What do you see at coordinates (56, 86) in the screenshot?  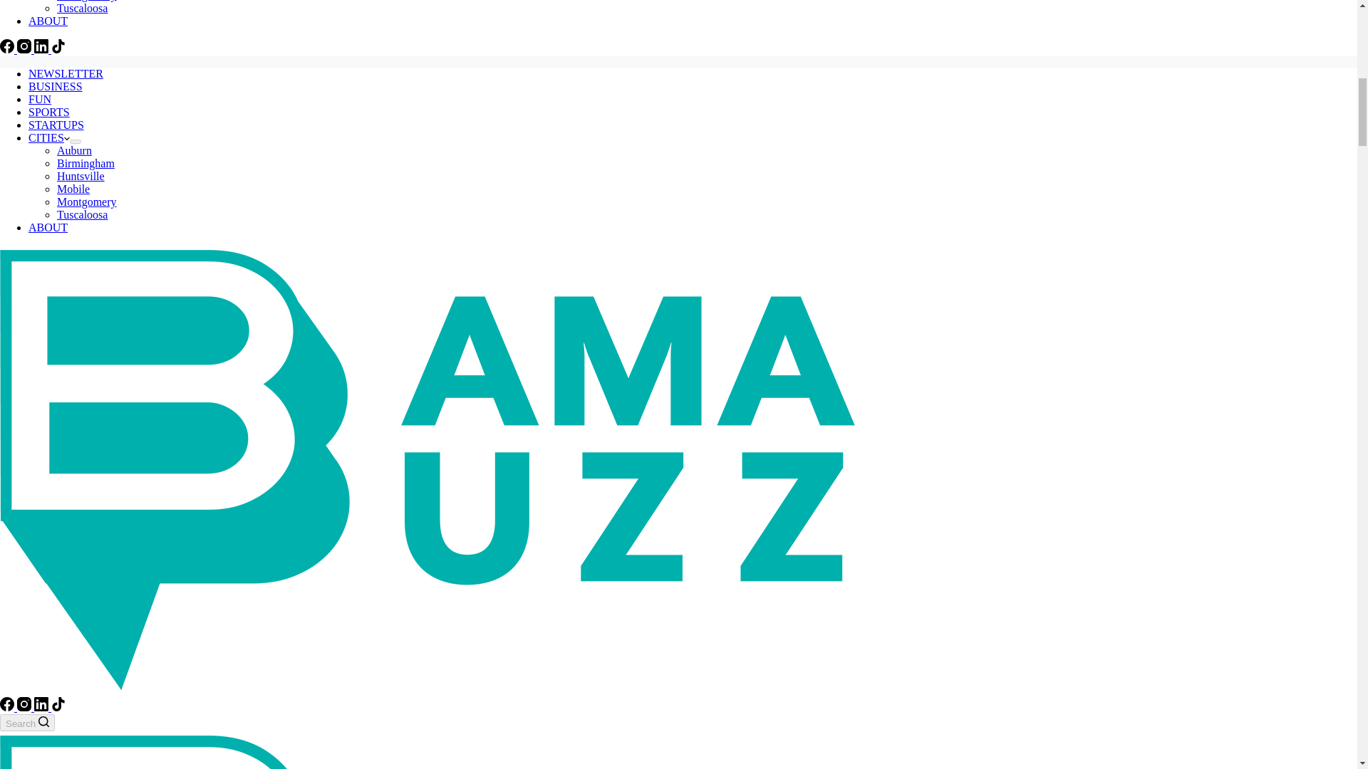 I see `BUSINESS` at bounding box center [56, 86].